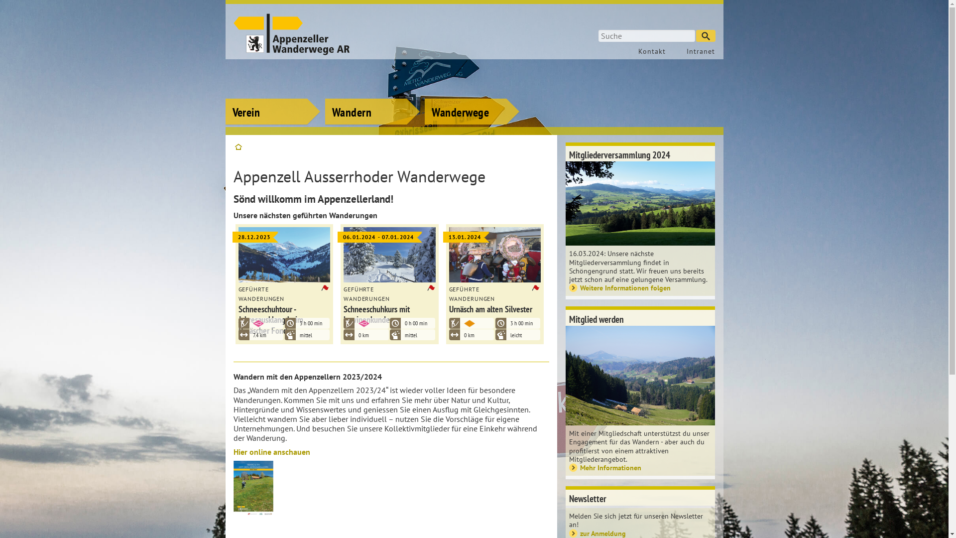 The image size is (956, 538). I want to click on Schwierigkeitsgrad, so click(244, 323).